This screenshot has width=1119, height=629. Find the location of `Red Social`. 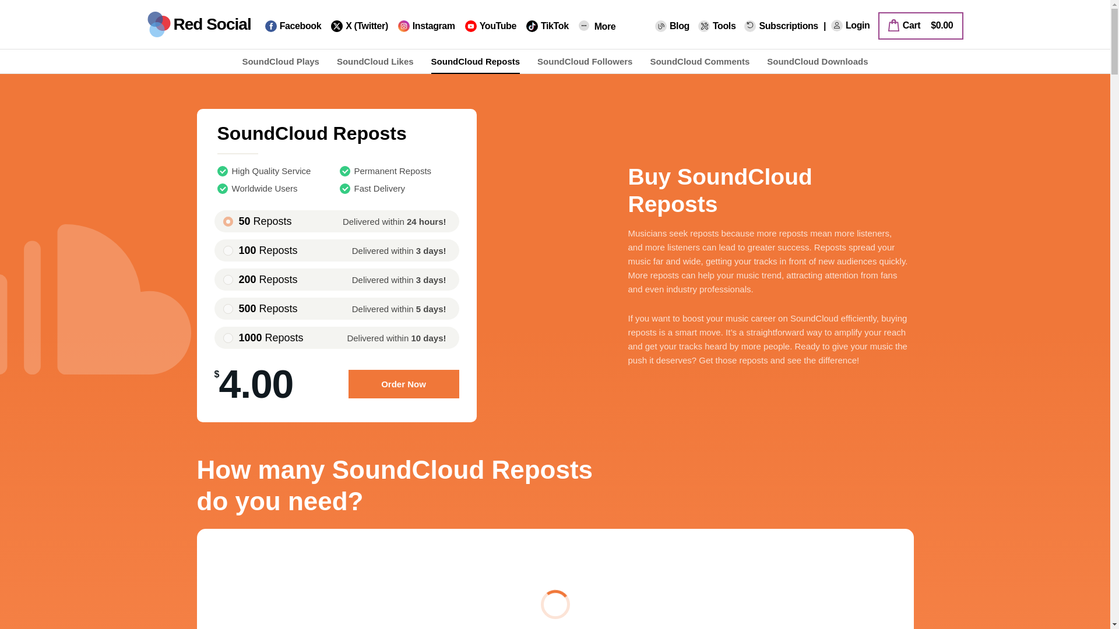

Red Social is located at coordinates (198, 24).